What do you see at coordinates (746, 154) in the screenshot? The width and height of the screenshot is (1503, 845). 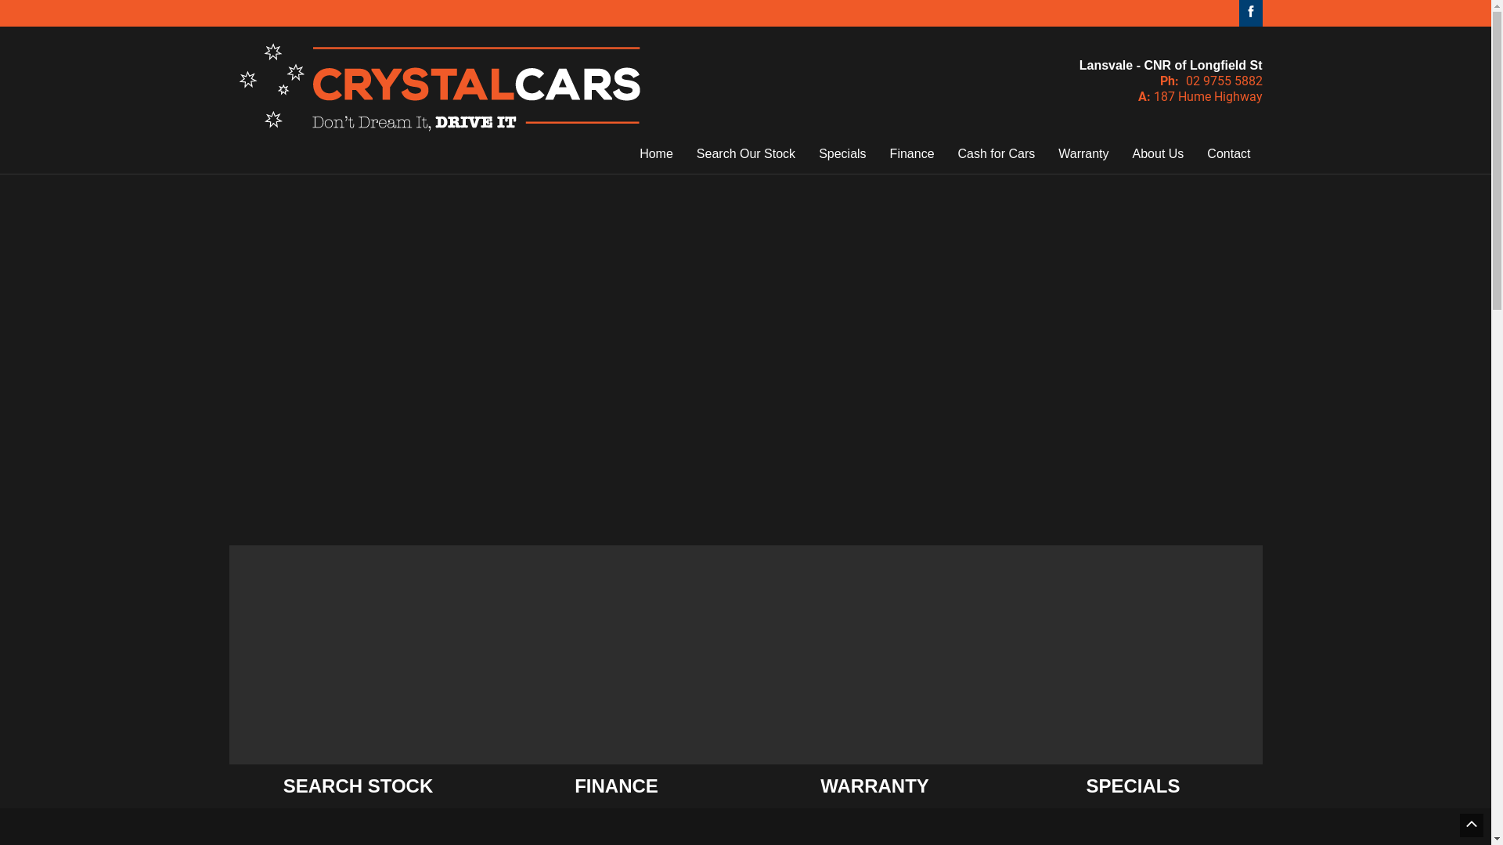 I see `Search Our Stock` at bounding box center [746, 154].